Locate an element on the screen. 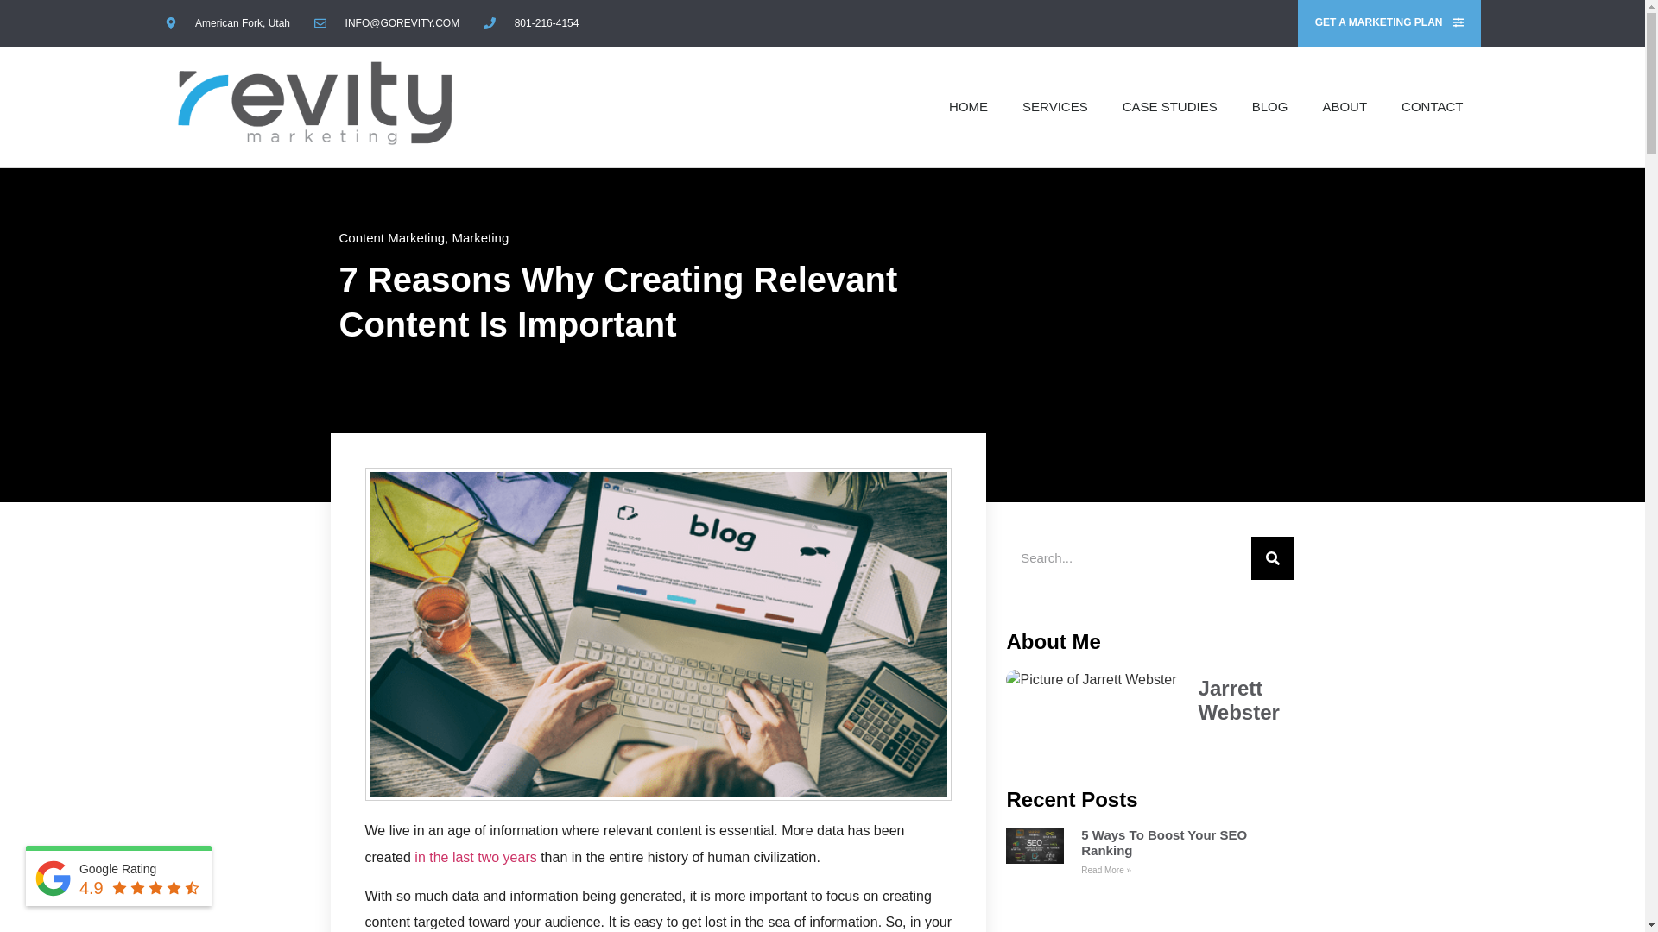  ABOUT is located at coordinates (1345, 106).